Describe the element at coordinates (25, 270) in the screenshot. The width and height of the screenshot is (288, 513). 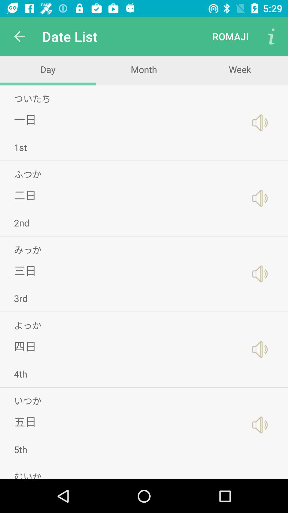
I see `launch icon above 3rd icon` at that location.